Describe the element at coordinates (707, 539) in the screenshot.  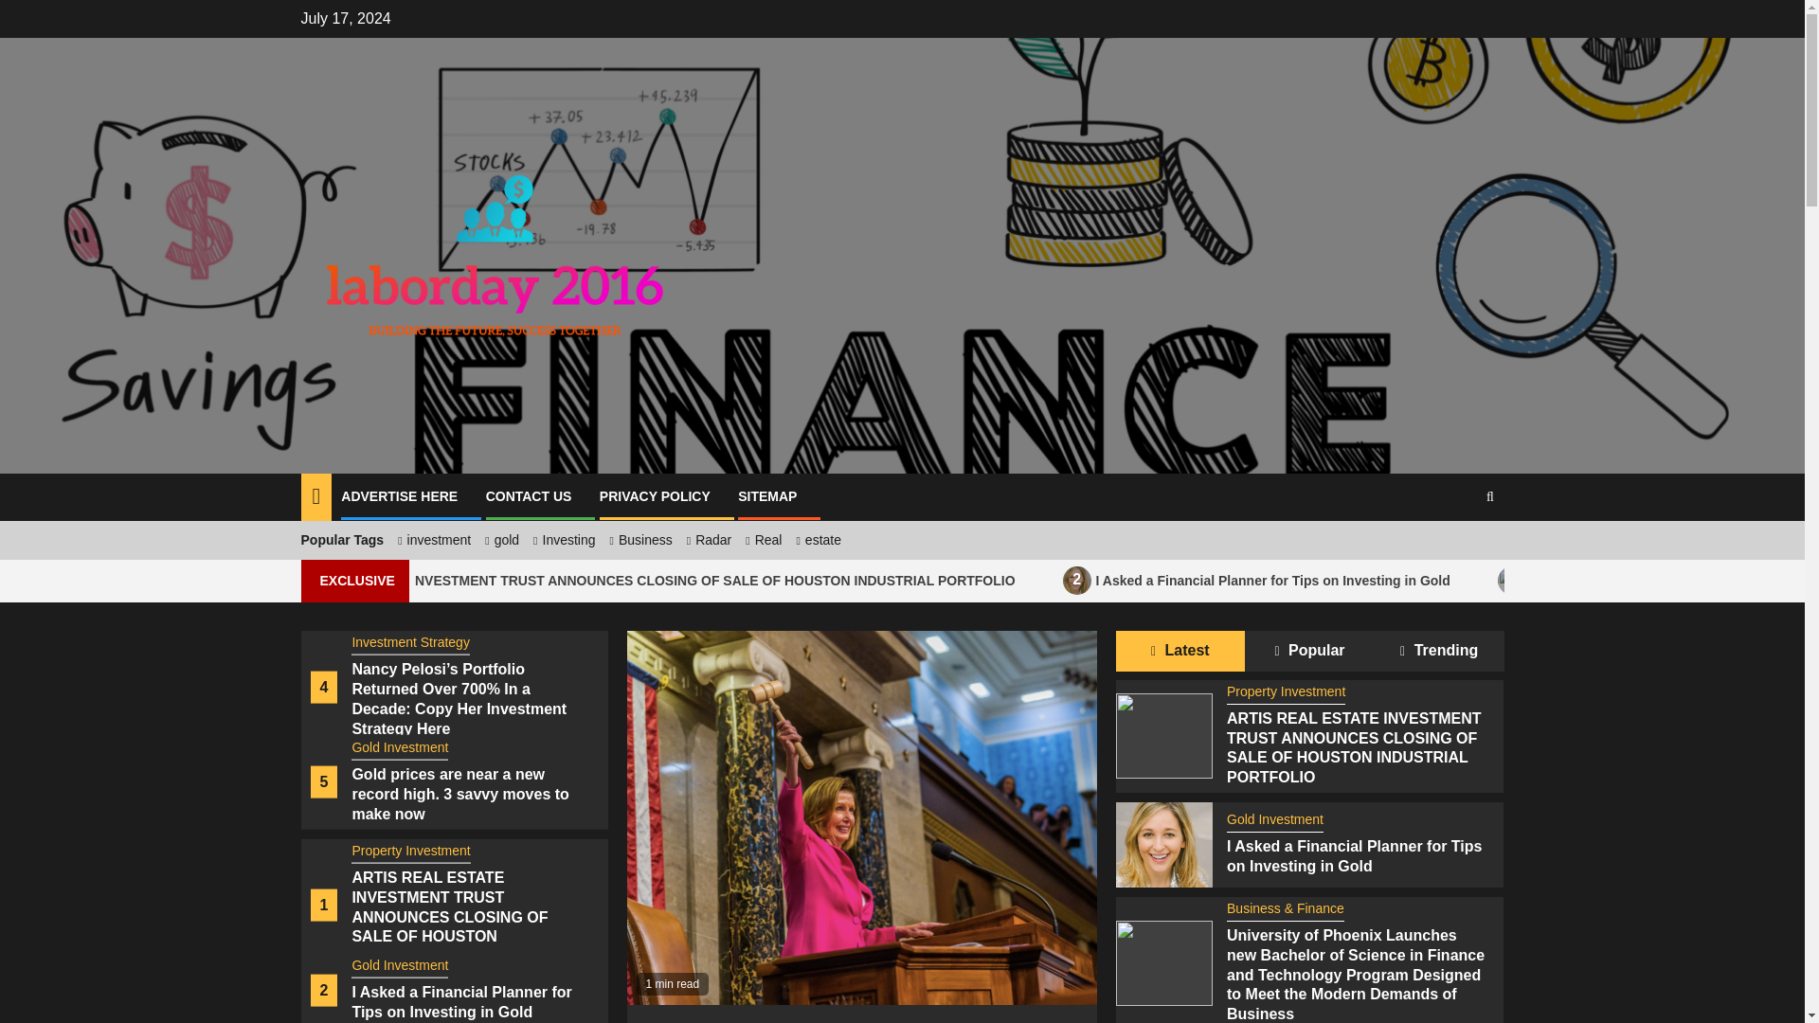
I see `investment` at that location.